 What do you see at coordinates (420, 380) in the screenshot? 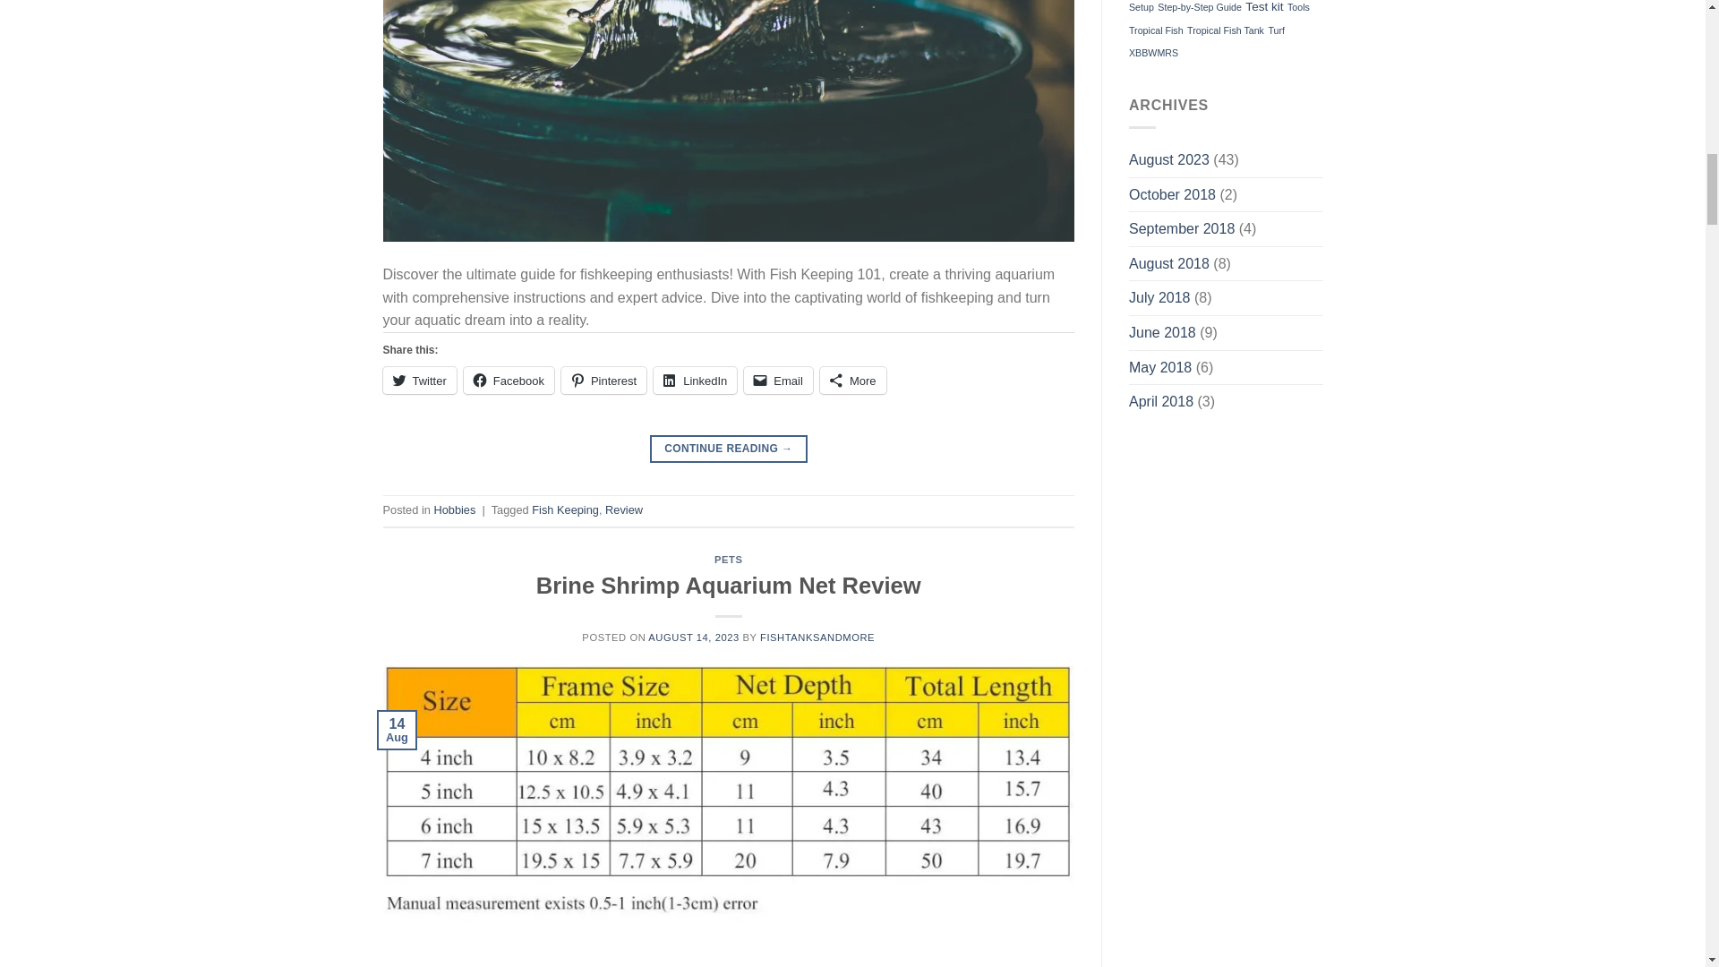
I see `Click to share on Twitter` at bounding box center [420, 380].